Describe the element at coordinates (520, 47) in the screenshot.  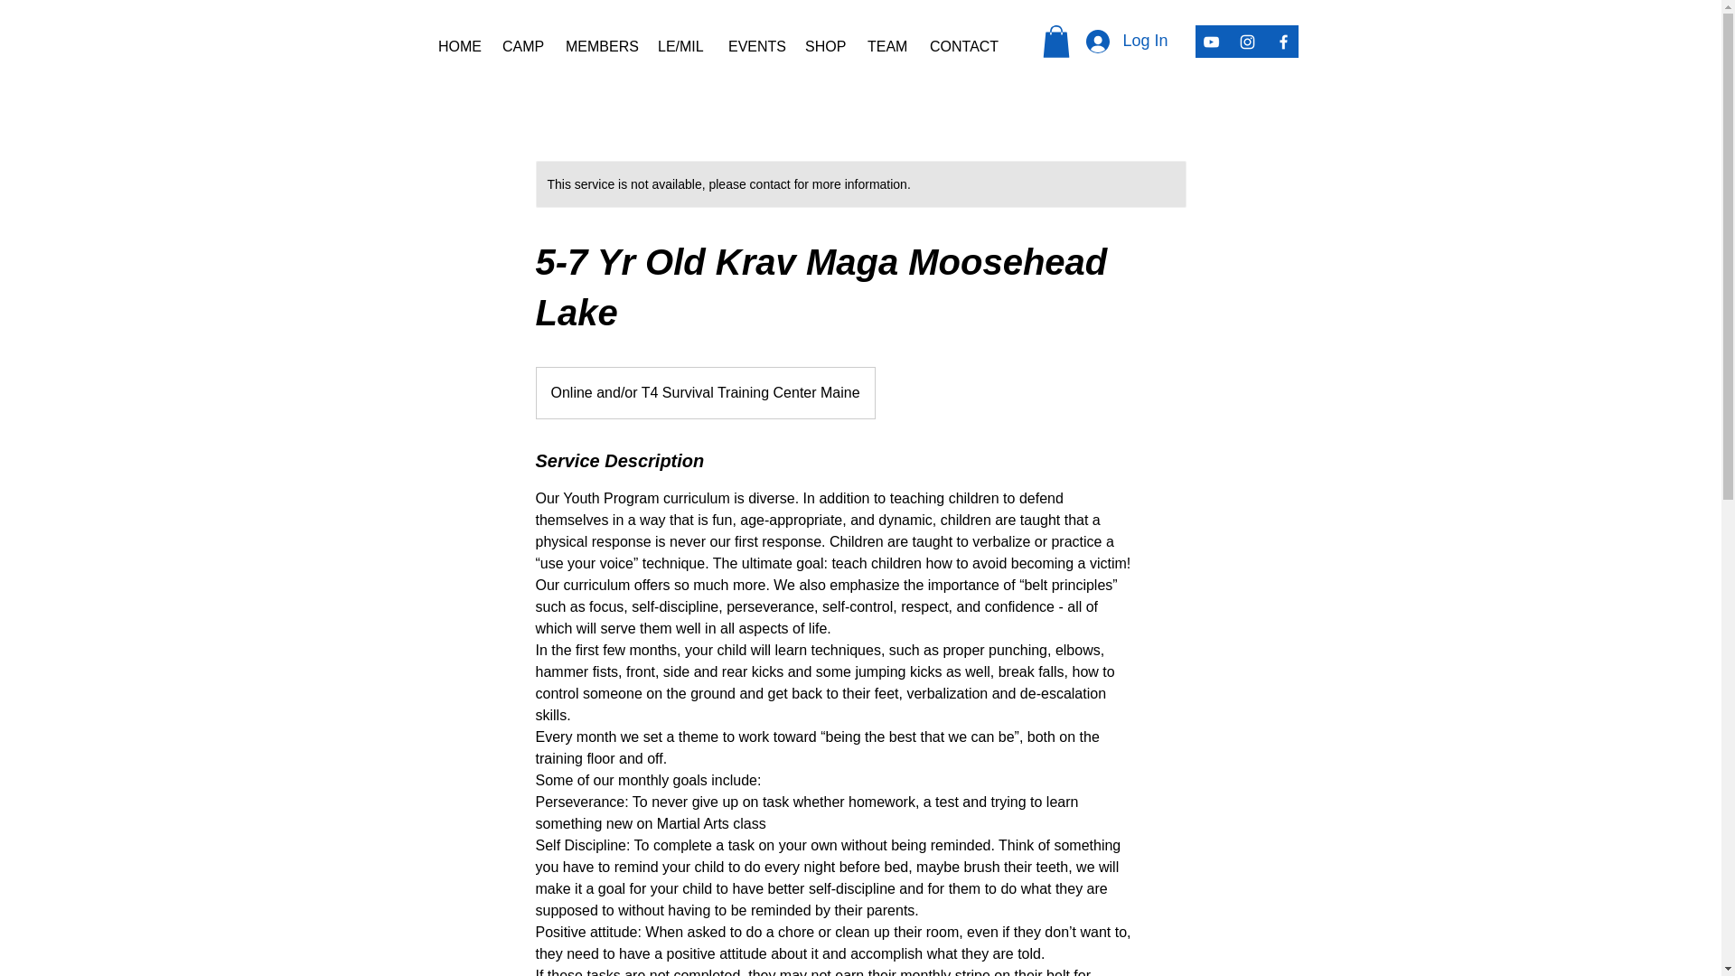
I see `CAMP` at that location.